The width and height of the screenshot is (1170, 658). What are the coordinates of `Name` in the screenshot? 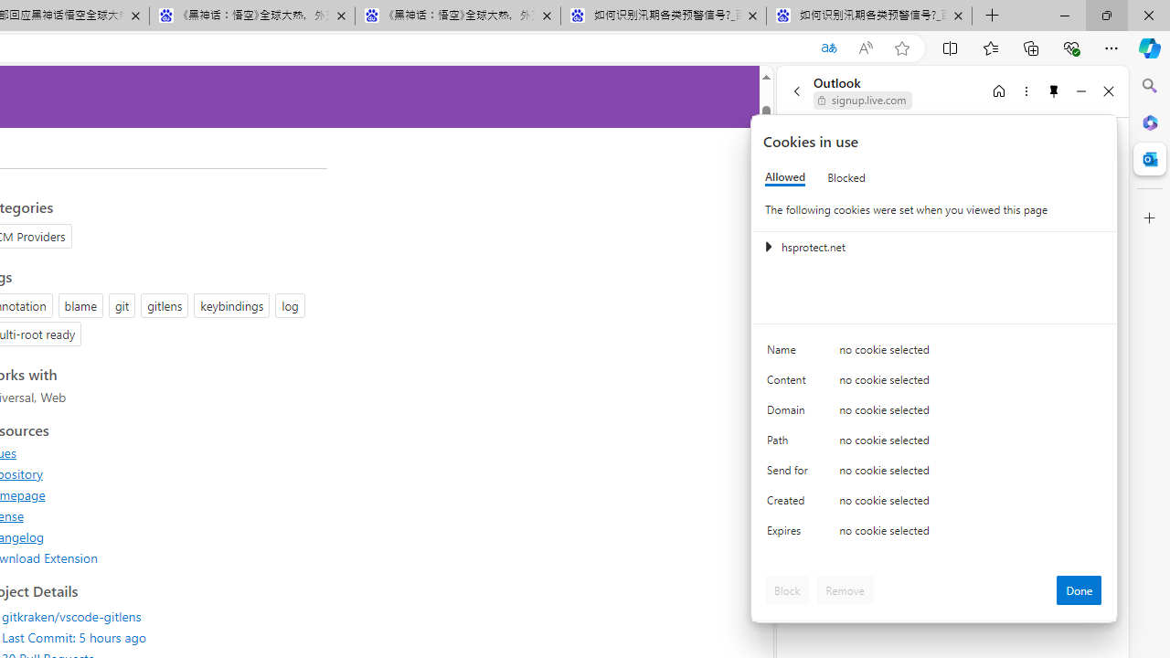 It's located at (790, 355).